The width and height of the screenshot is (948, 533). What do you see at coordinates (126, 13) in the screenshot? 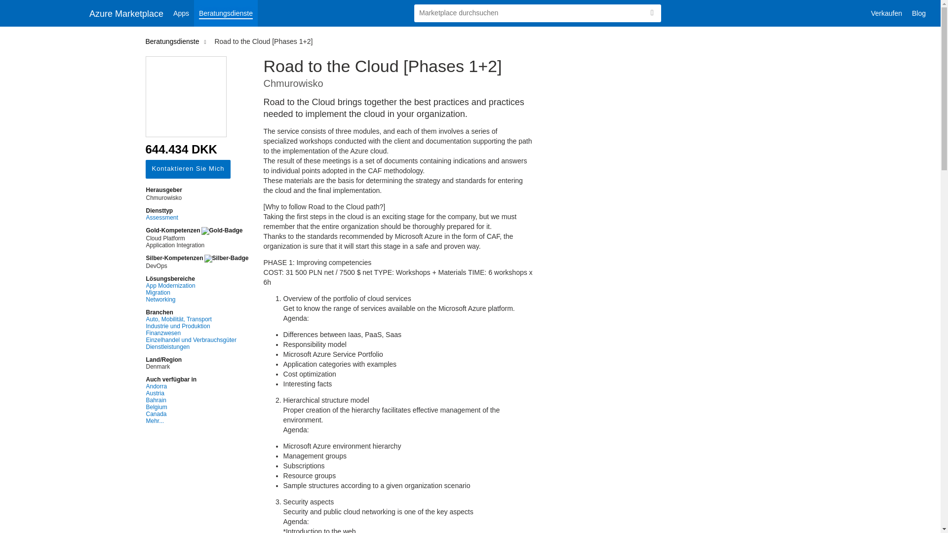
I see `Azure Marketplace` at bounding box center [126, 13].